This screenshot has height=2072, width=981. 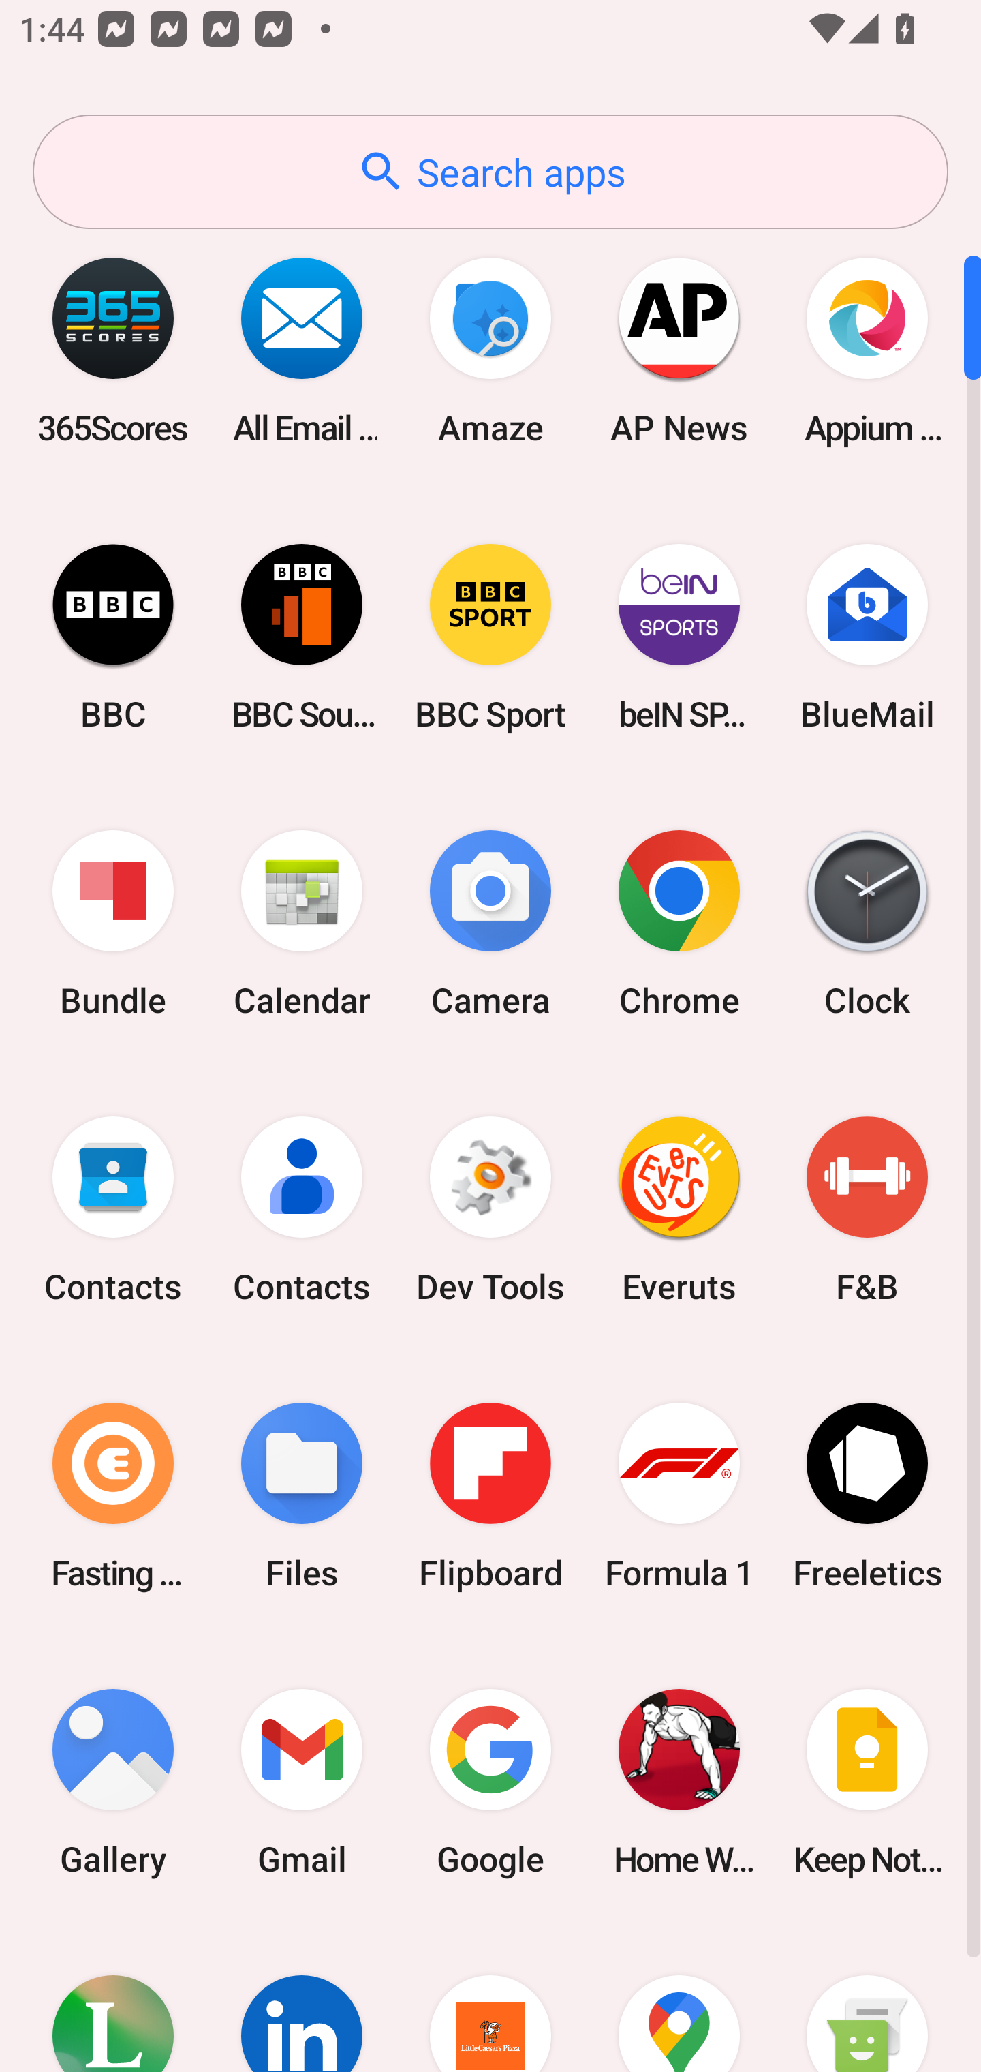 I want to click on LinkedIn, so click(x=302, y=1998).